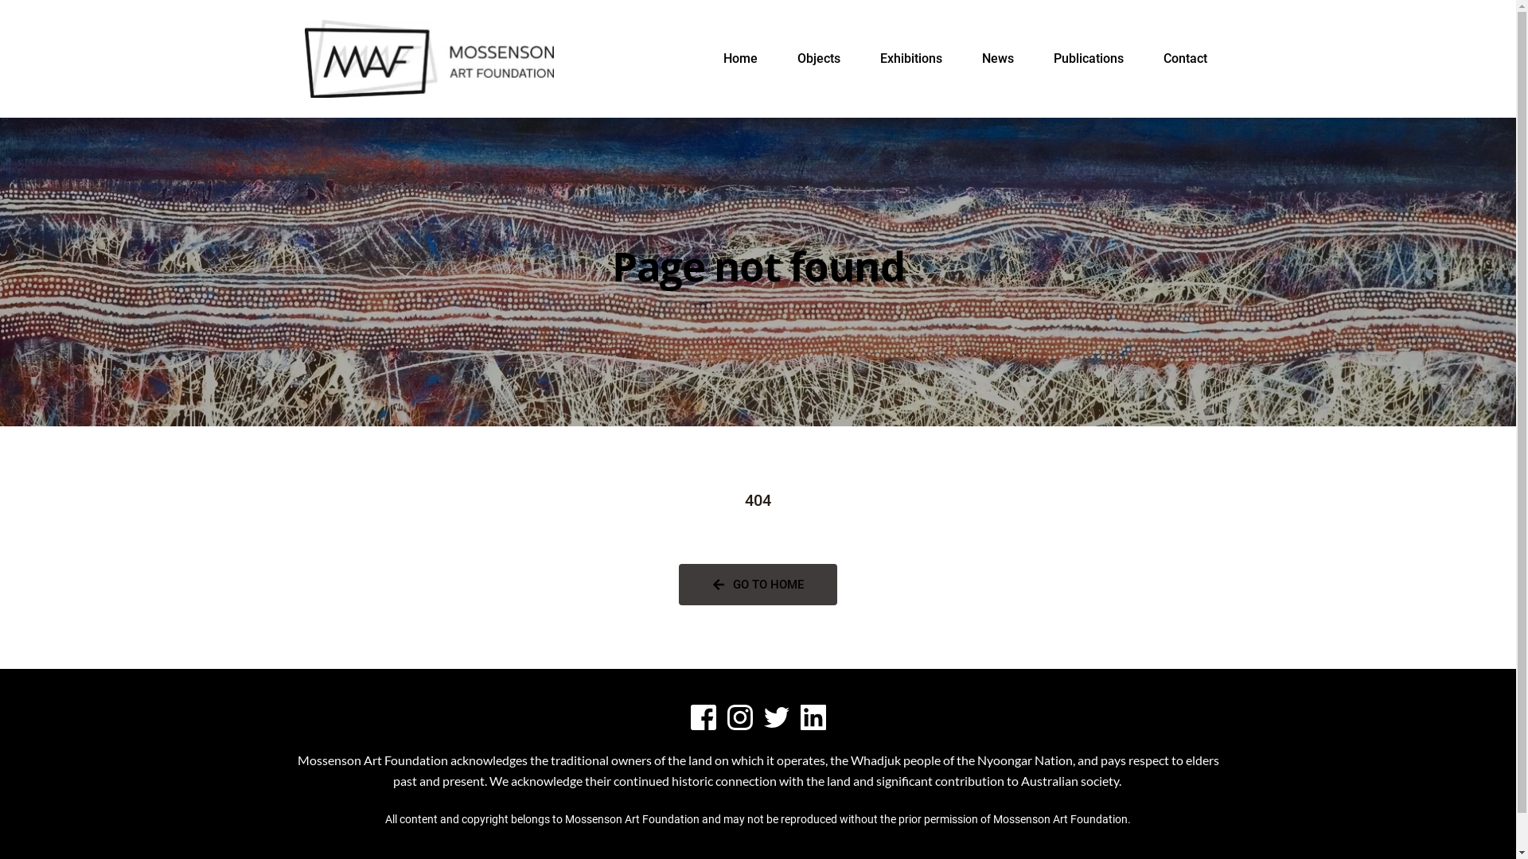  Describe the element at coordinates (740, 59) in the screenshot. I see `Home` at that location.